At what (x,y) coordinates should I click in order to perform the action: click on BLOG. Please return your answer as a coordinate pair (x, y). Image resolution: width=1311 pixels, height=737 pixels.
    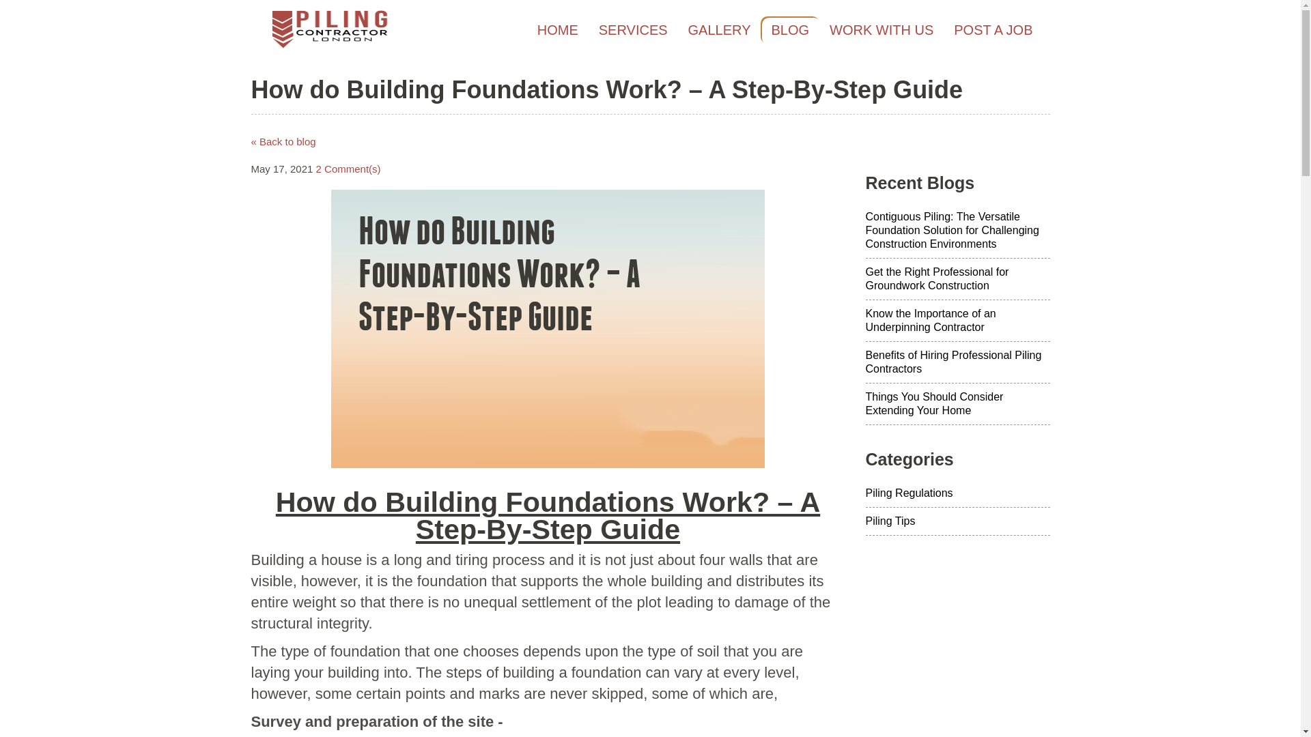
    Looking at the image, I should click on (789, 29).